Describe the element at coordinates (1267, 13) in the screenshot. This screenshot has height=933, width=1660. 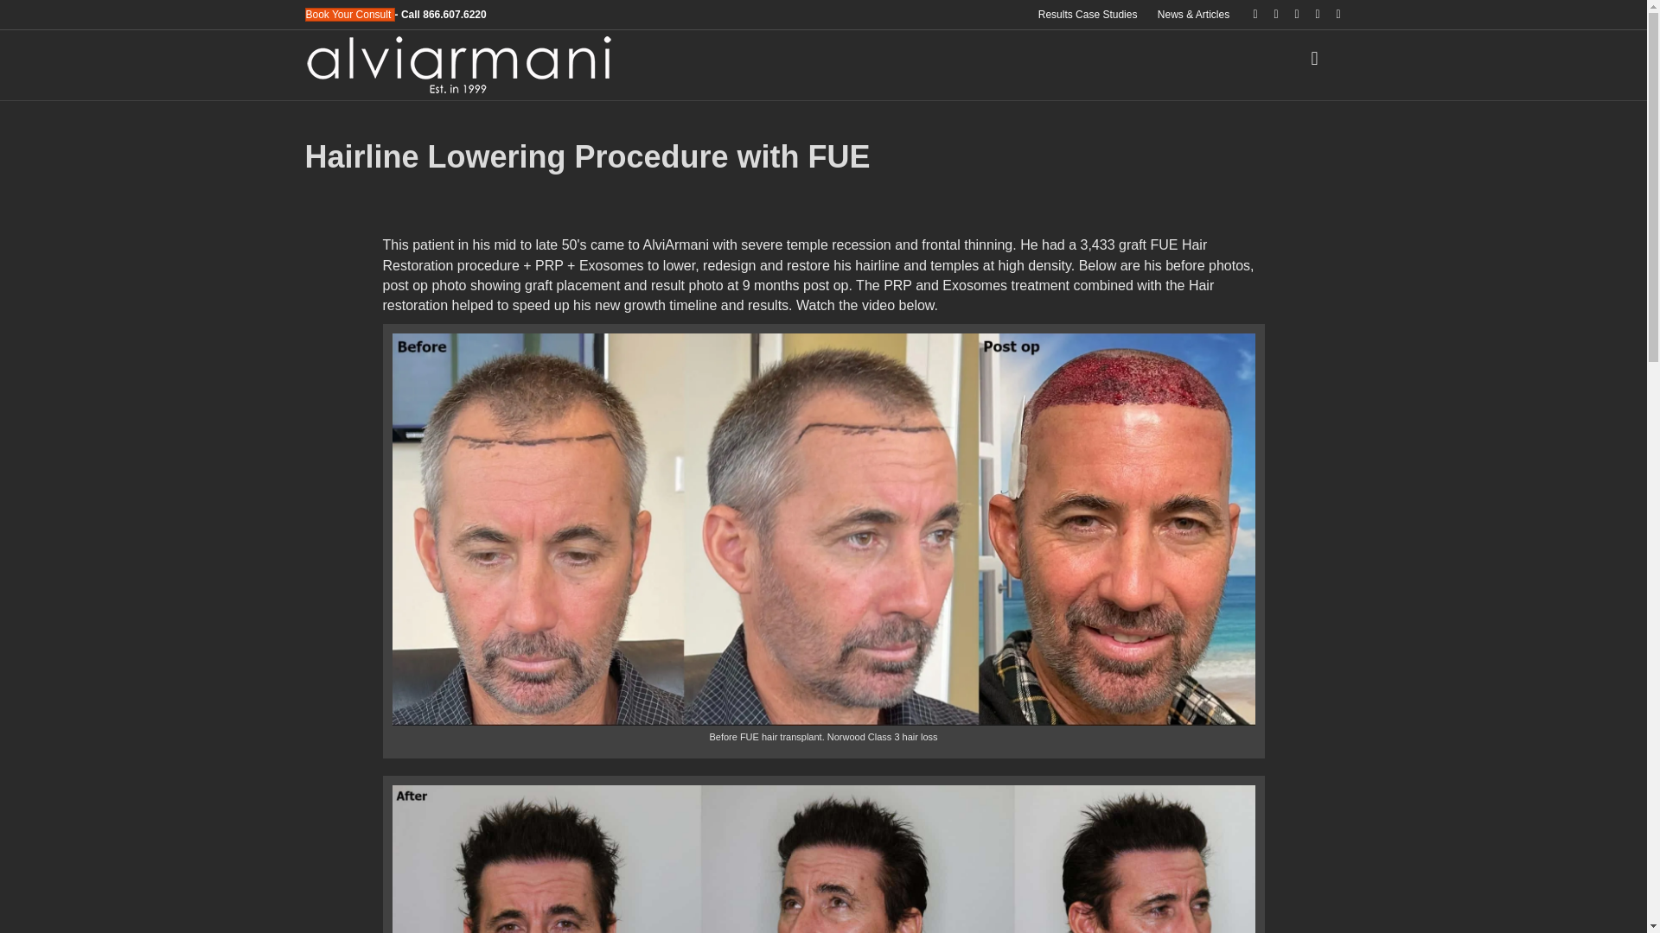
I see `Twitter` at that location.